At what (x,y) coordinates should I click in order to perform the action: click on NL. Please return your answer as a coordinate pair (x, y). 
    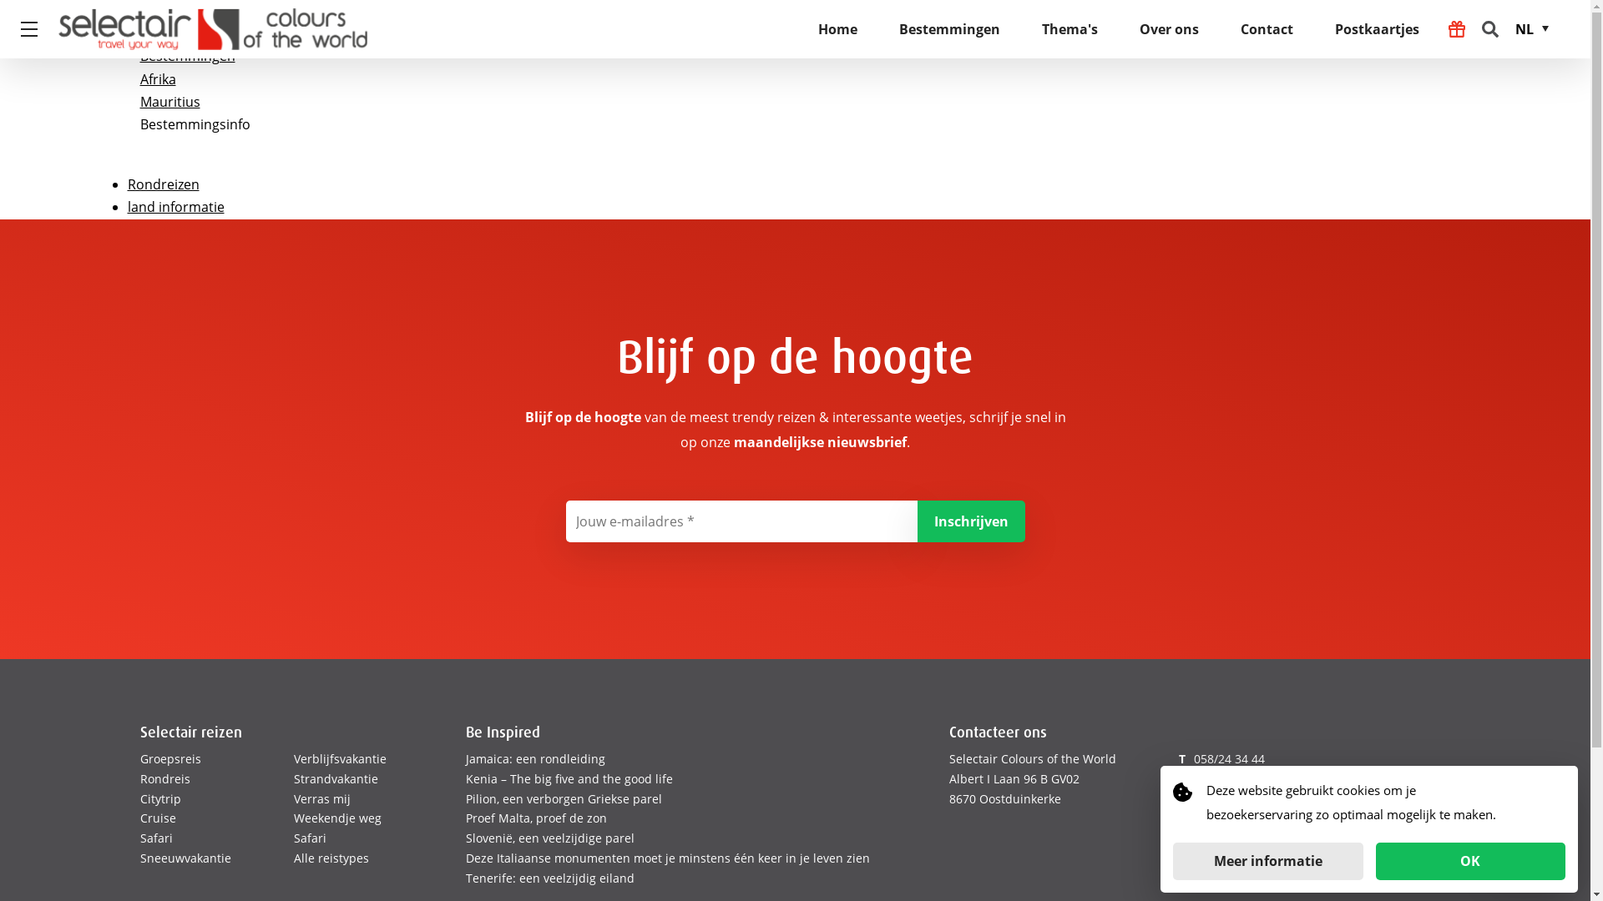
    Looking at the image, I should click on (1538, 29).